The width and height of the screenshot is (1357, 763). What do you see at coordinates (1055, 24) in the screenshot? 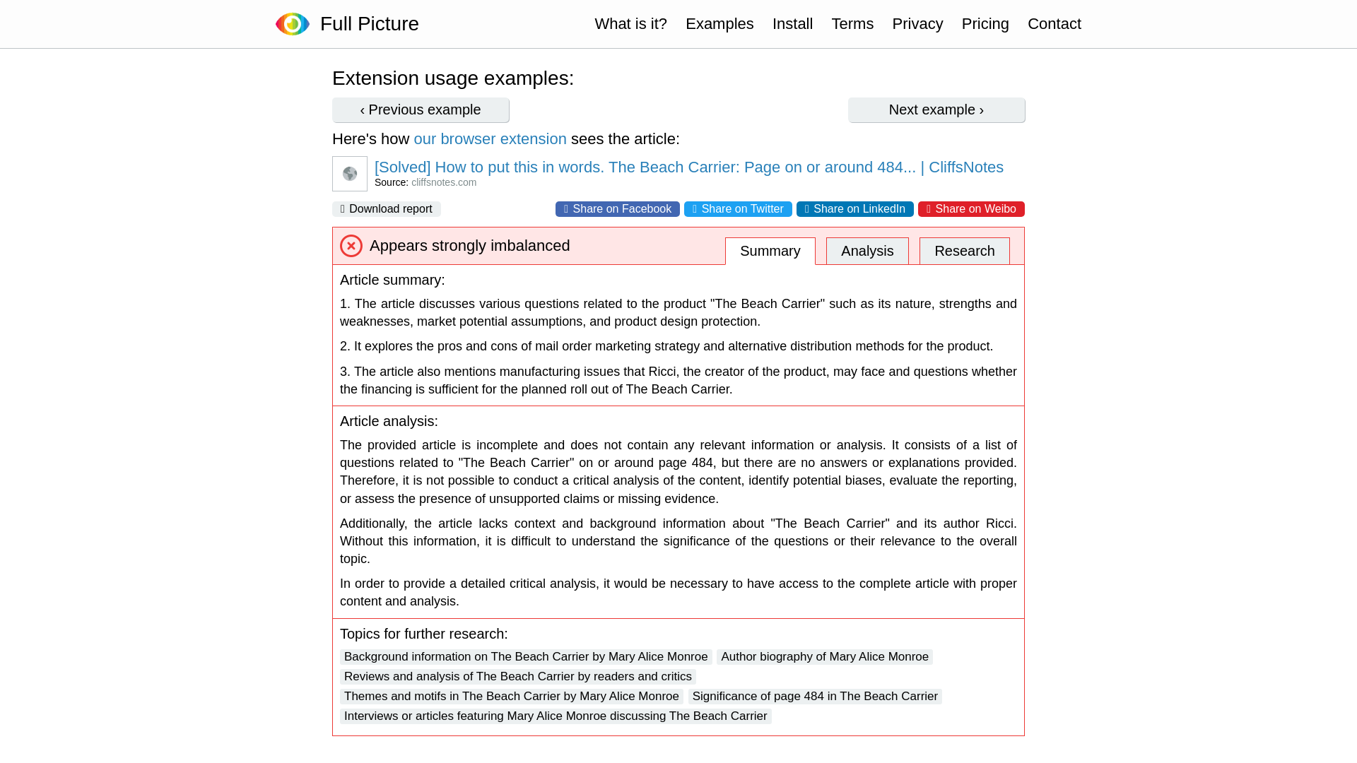
I see `Contact` at bounding box center [1055, 24].